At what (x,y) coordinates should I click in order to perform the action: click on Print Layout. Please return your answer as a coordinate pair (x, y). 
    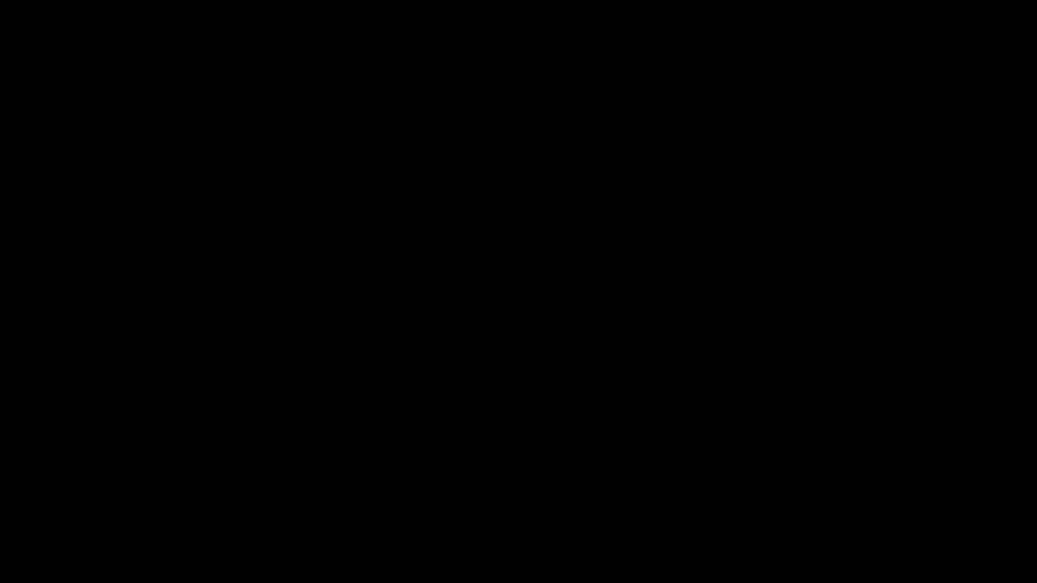
    Looking at the image, I should click on (935, 562).